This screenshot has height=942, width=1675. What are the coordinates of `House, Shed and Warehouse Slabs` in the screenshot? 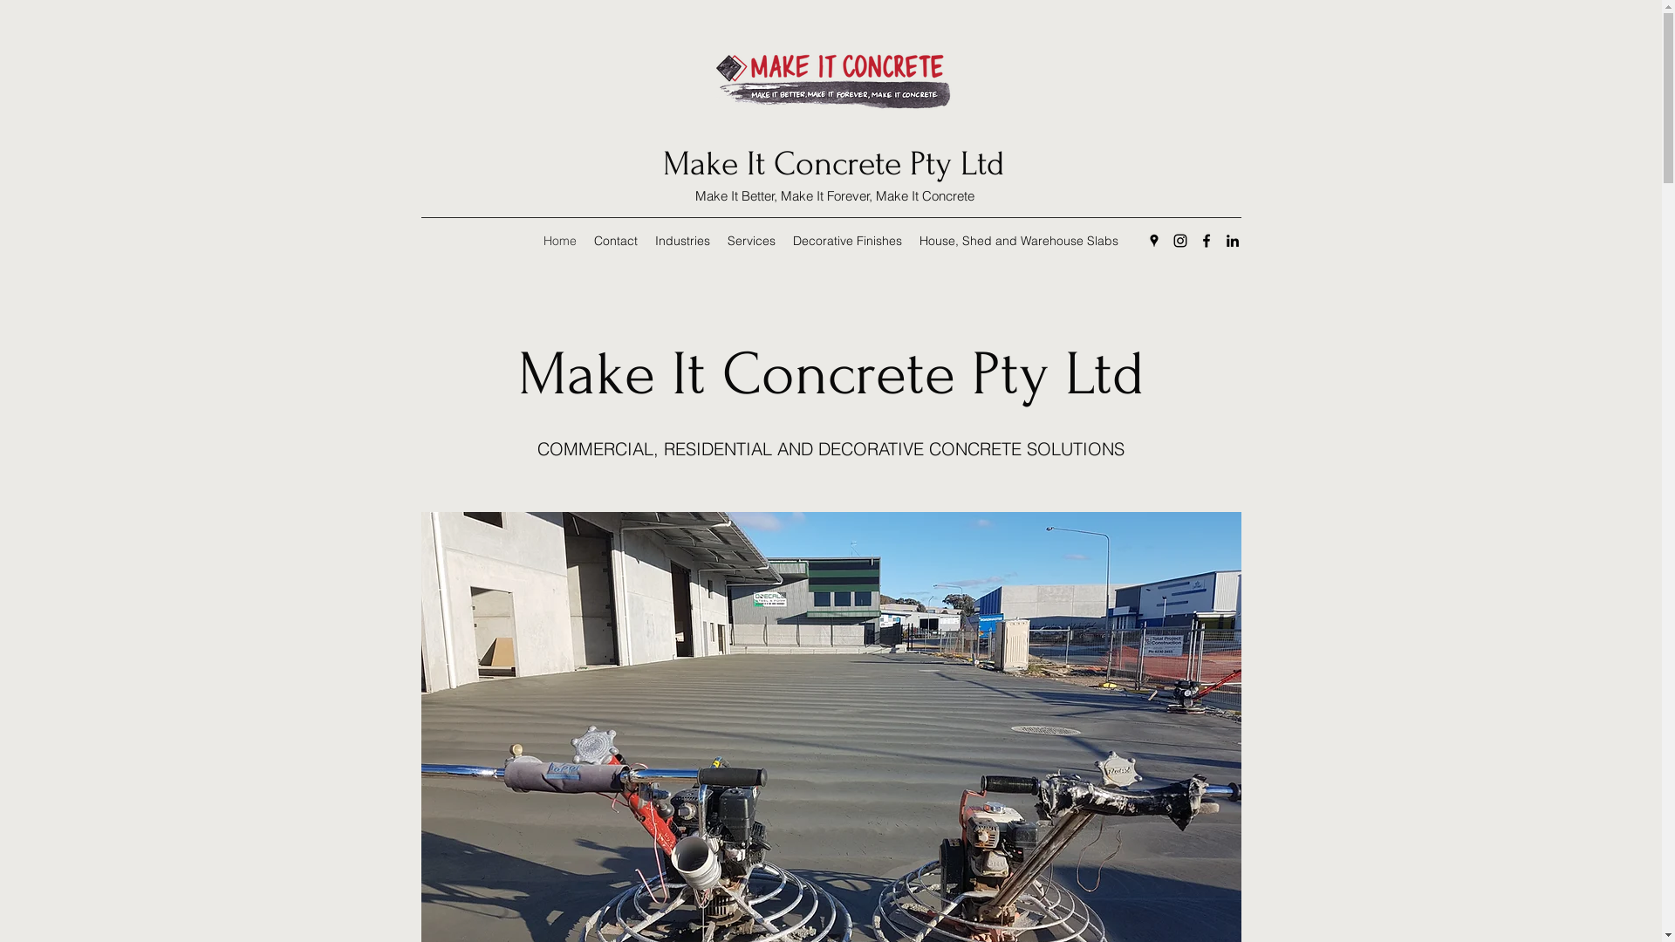 It's located at (1019, 241).